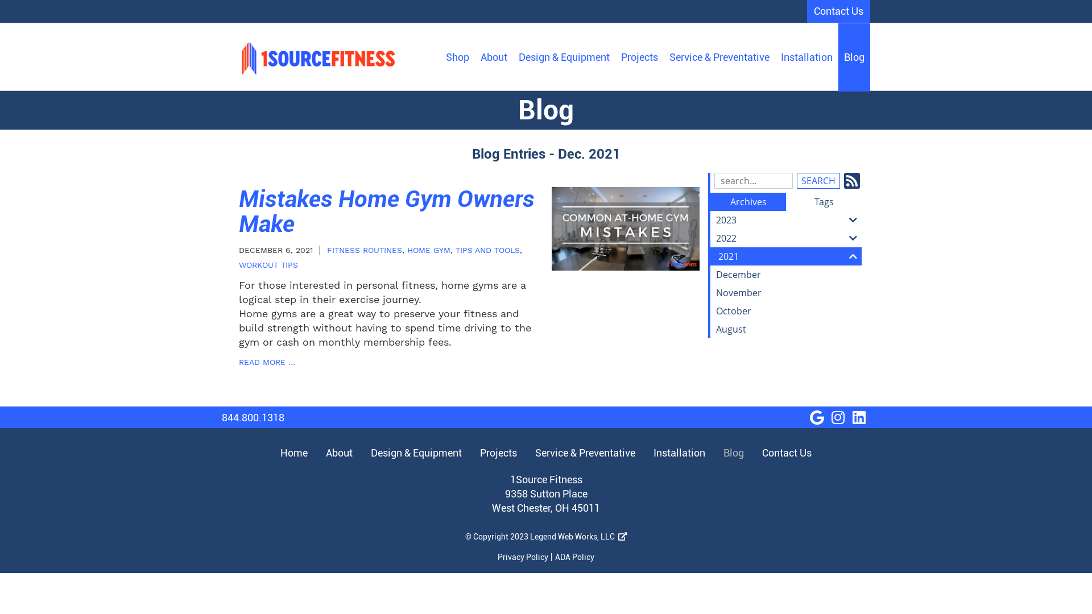 This screenshot has height=614, width=1092. What do you see at coordinates (786, 329) in the screenshot?
I see `August` at bounding box center [786, 329].